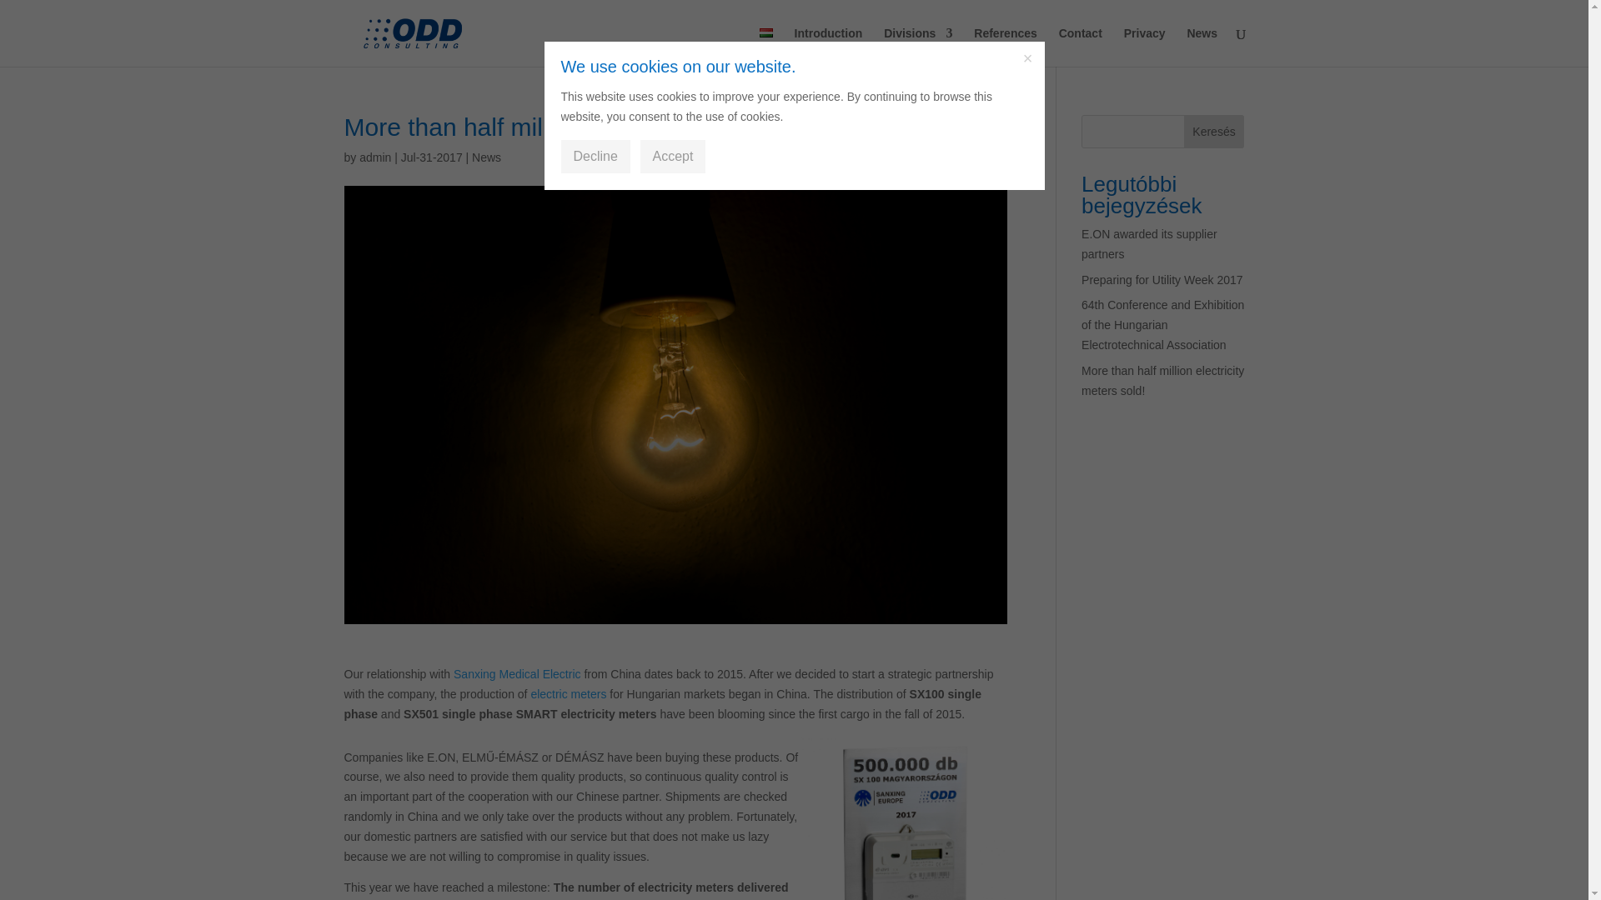 This screenshot has height=900, width=1601. Describe the element at coordinates (1162, 280) in the screenshot. I see `Preparing for Utility Week 2017` at that location.